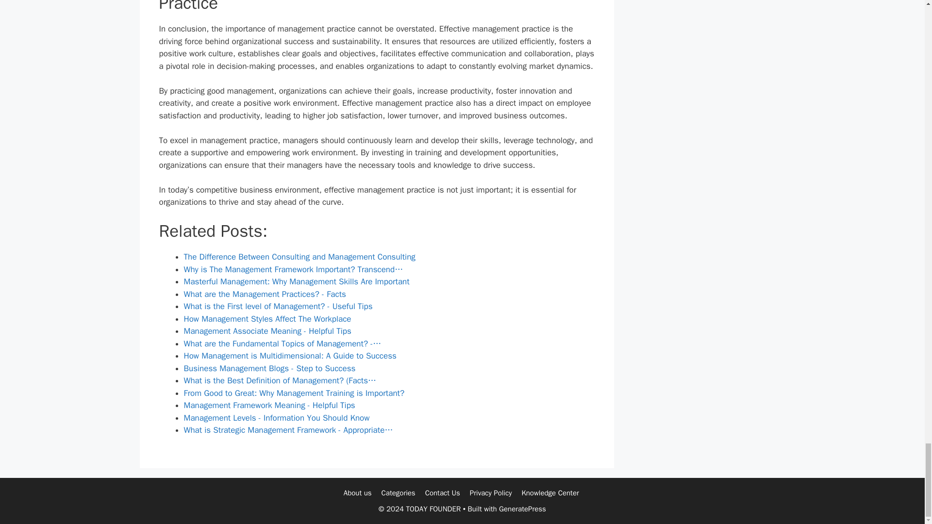 This screenshot has width=932, height=524. What do you see at coordinates (276, 418) in the screenshot?
I see `Management Levels - Information You Should Know` at bounding box center [276, 418].